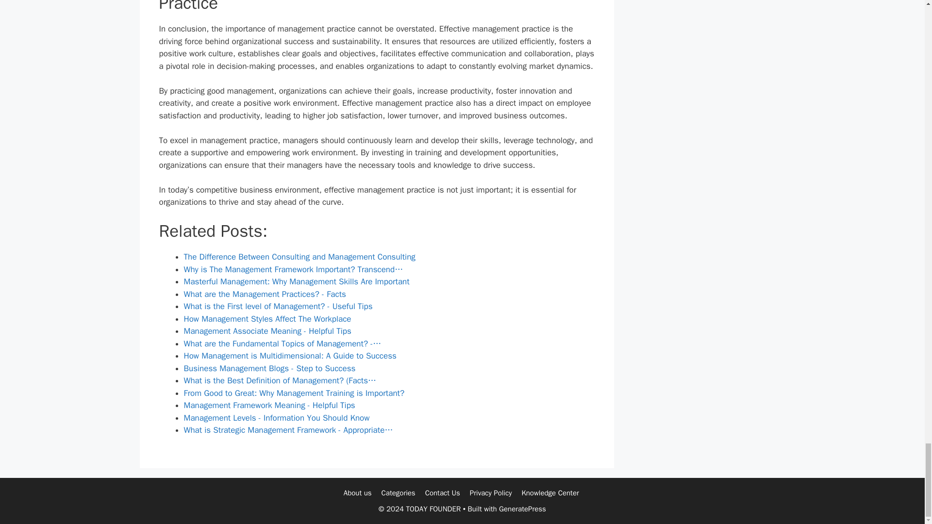 This screenshot has width=932, height=524. What do you see at coordinates (276, 418) in the screenshot?
I see `Management Levels - Information You Should Know` at bounding box center [276, 418].